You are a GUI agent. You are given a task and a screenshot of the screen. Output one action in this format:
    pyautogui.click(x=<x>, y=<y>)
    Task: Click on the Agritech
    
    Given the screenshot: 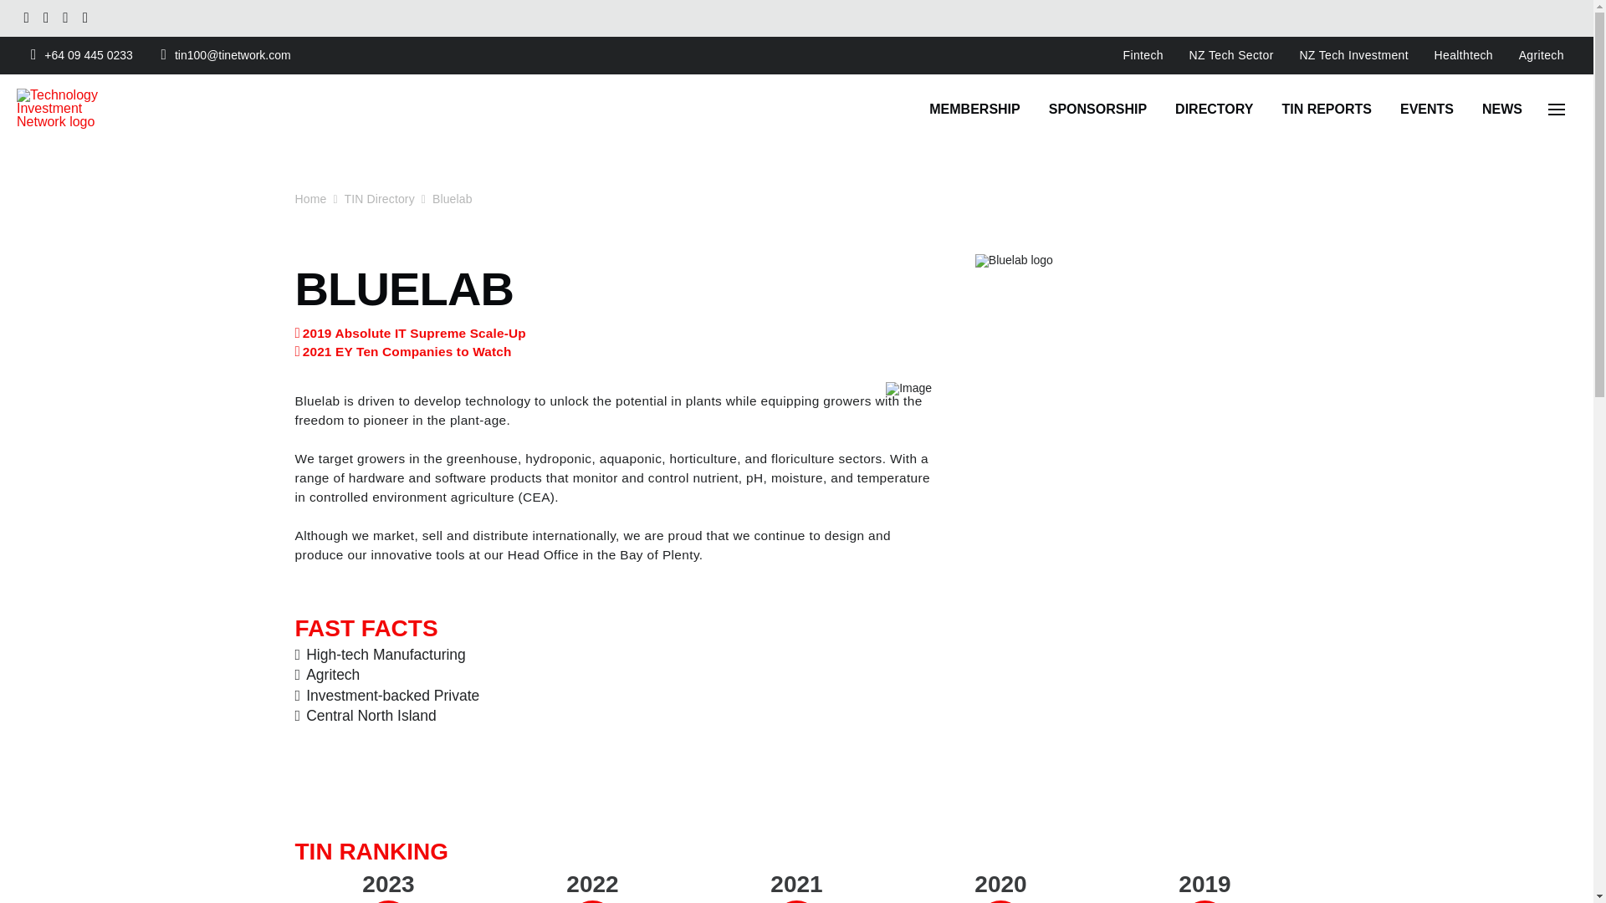 What is the action you would take?
    pyautogui.click(x=1541, y=55)
    